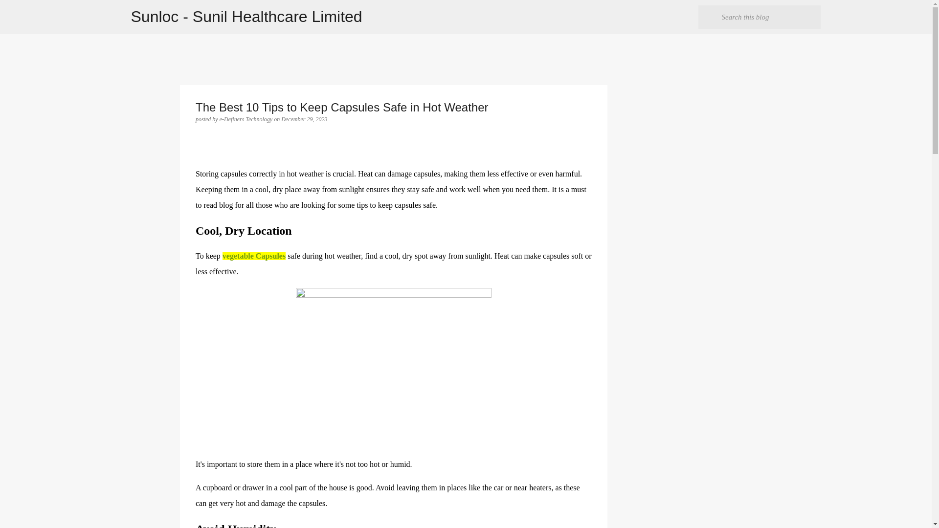 This screenshot has height=528, width=939. Describe the element at coordinates (246, 119) in the screenshot. I see `e-Definers Technology` at that location.